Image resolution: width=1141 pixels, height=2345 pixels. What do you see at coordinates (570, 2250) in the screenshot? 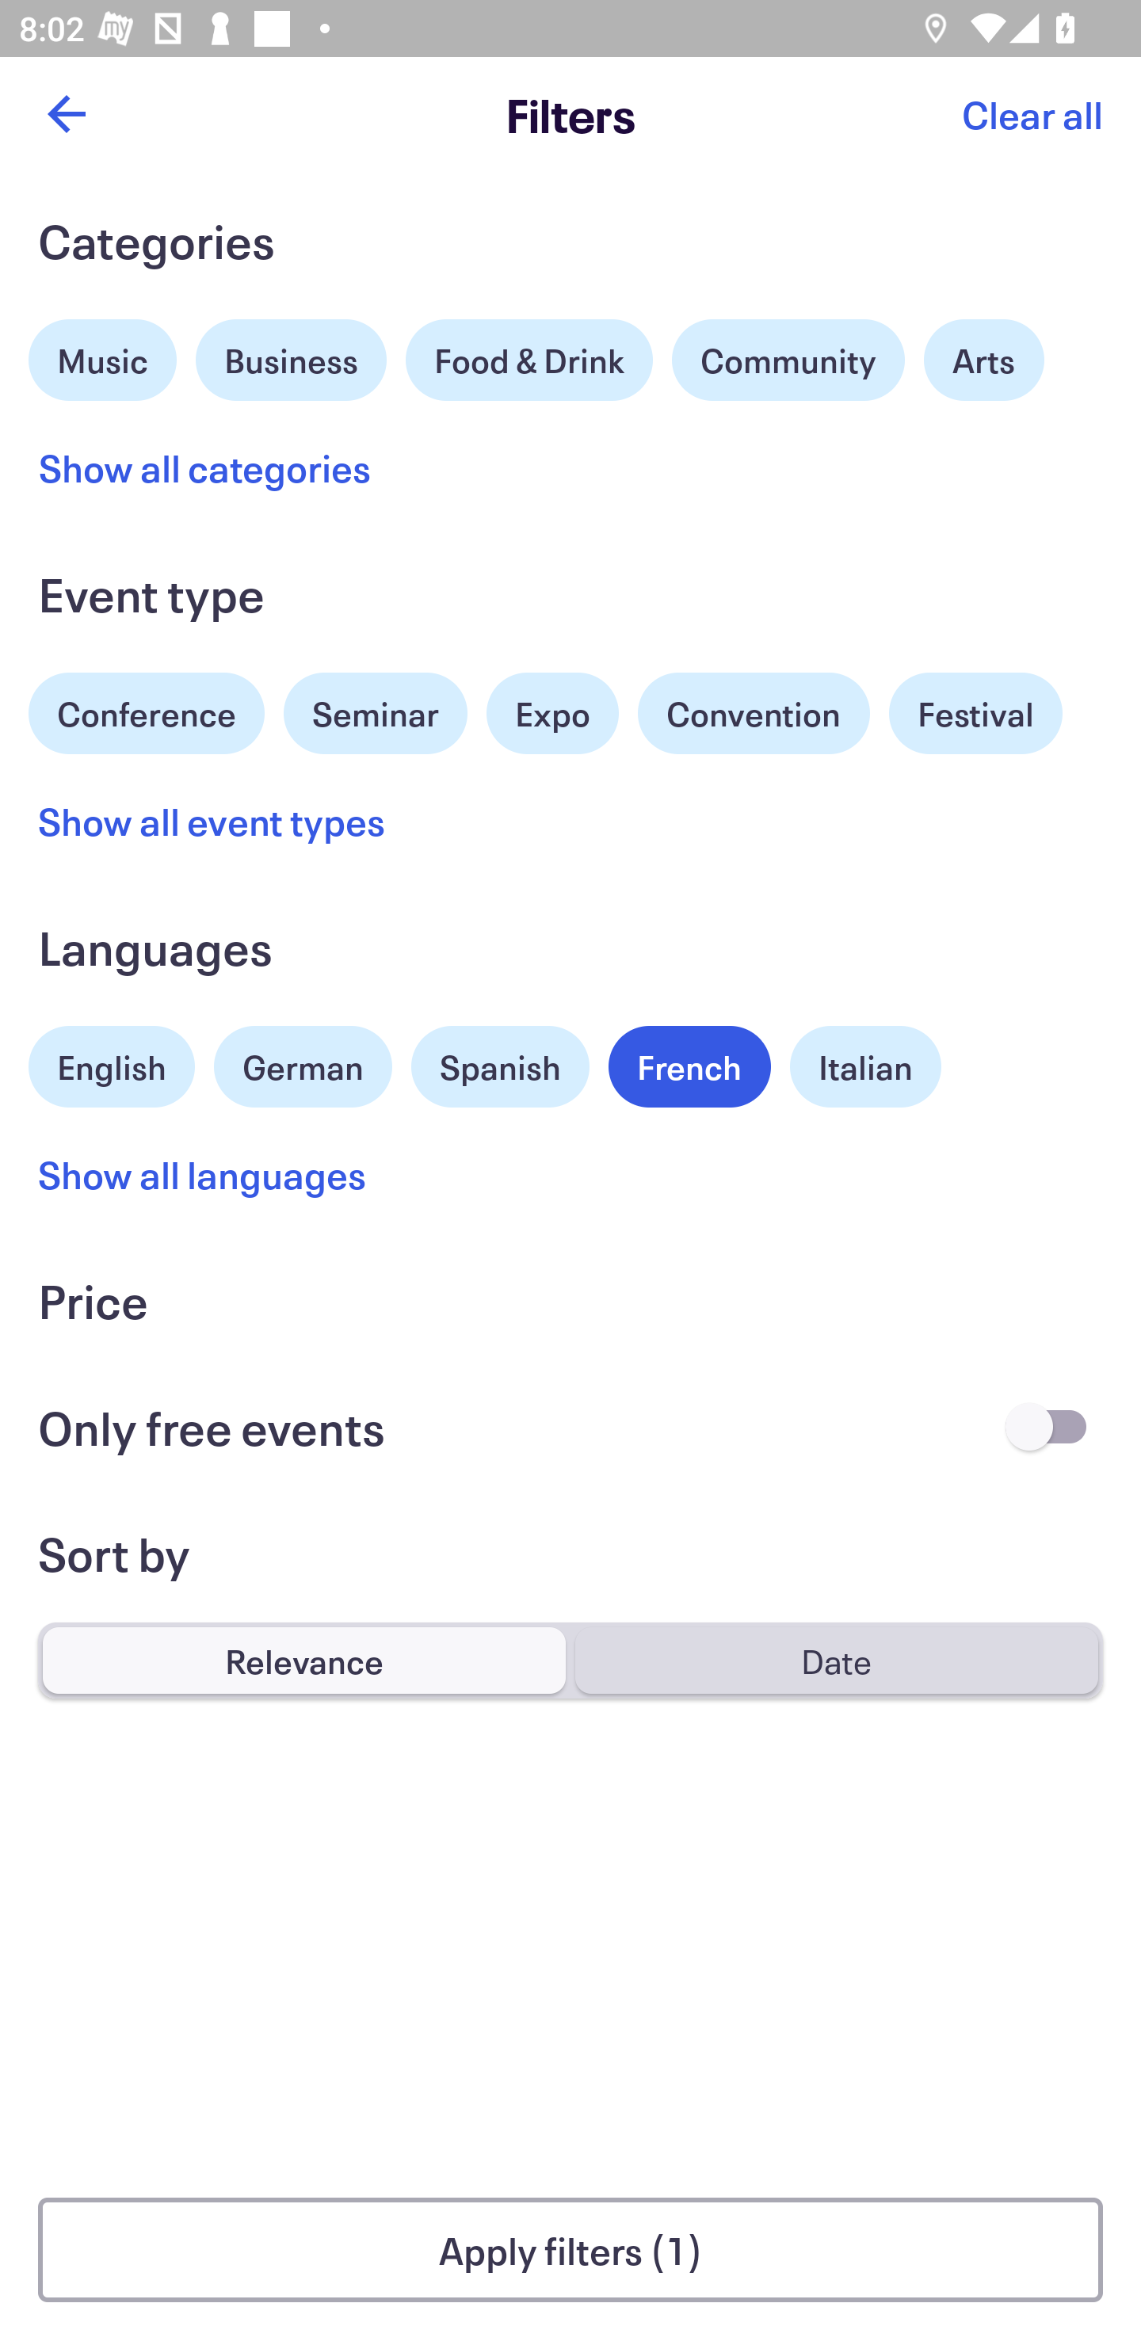
I see `Apply filters (1)` at bounding box center [570, 2250].